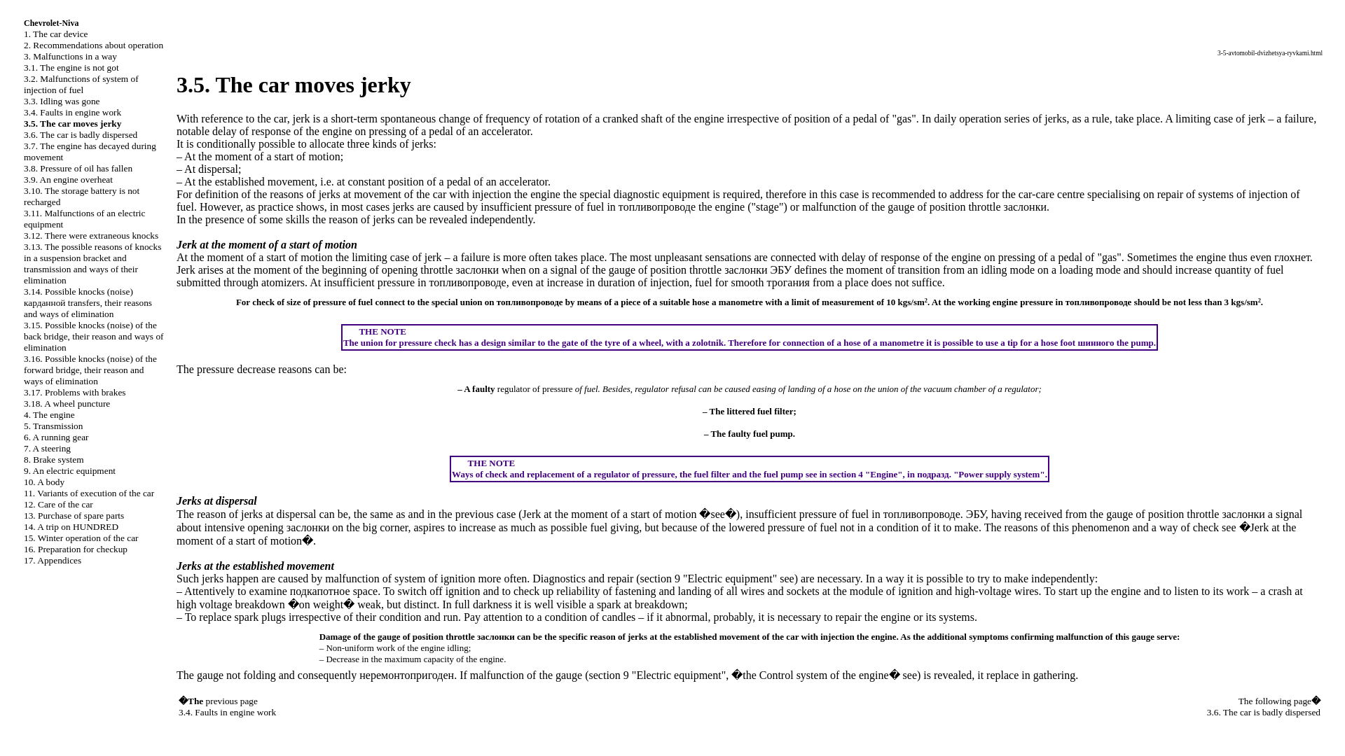 Image resolution: width=1345 pixels, height=756 pixels. Describe the element at coordinates (62, 101) in the screenshot. I see `3.3. Idling was gone` at that location.